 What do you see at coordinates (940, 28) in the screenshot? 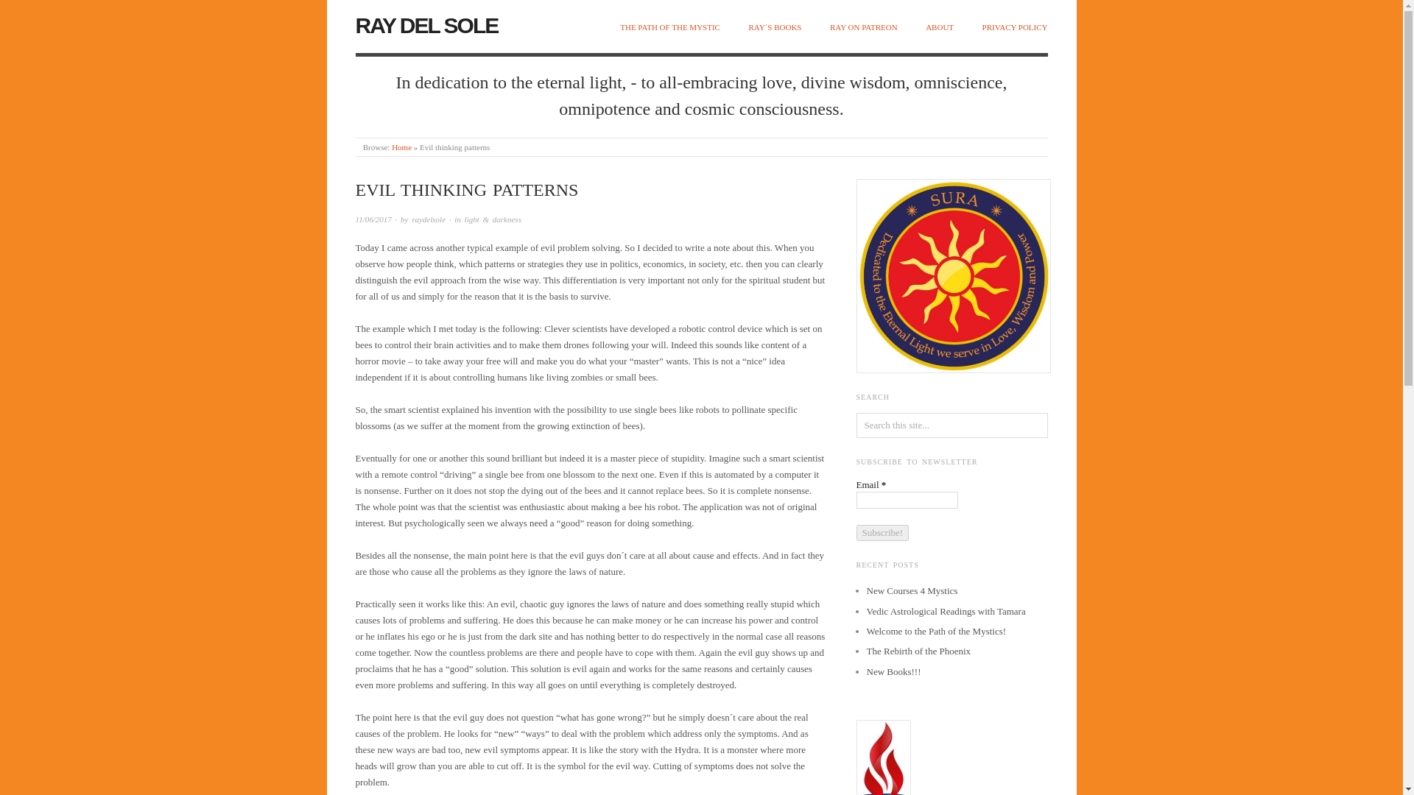
I see `ABOUT` at bounding box center [940, 28].